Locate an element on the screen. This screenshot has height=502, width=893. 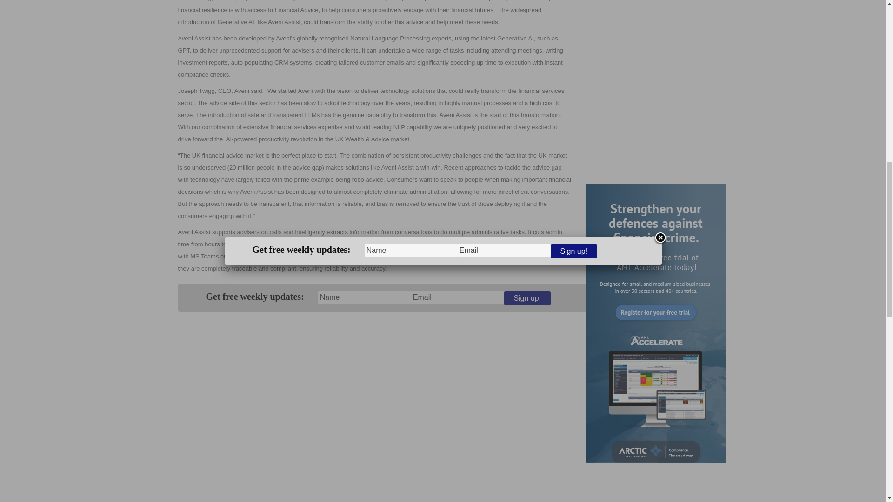
Sign up! is located at coordinates (527, 298).